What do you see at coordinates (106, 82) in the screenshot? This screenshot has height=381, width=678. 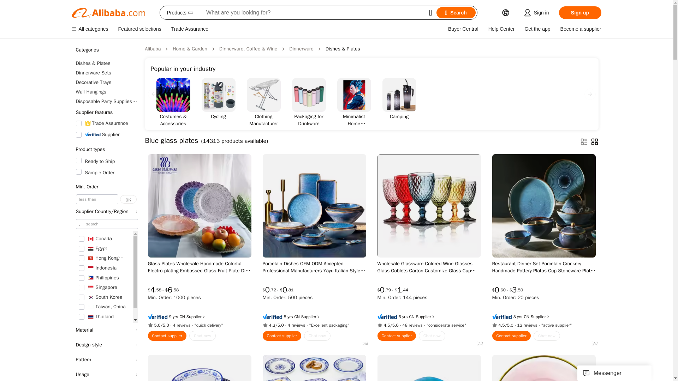 I see `Decorative Trays` at bounding box center [106, 82].